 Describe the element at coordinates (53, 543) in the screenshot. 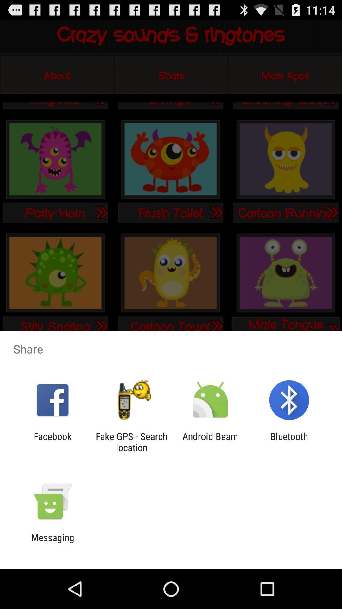

I see `launch messaging` at that location.